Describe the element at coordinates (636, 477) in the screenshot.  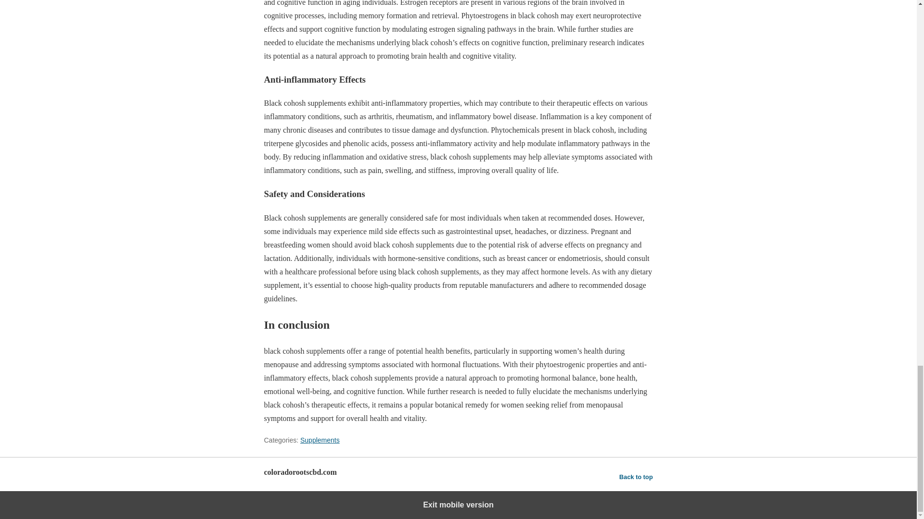
I see `Back to top` at that location.